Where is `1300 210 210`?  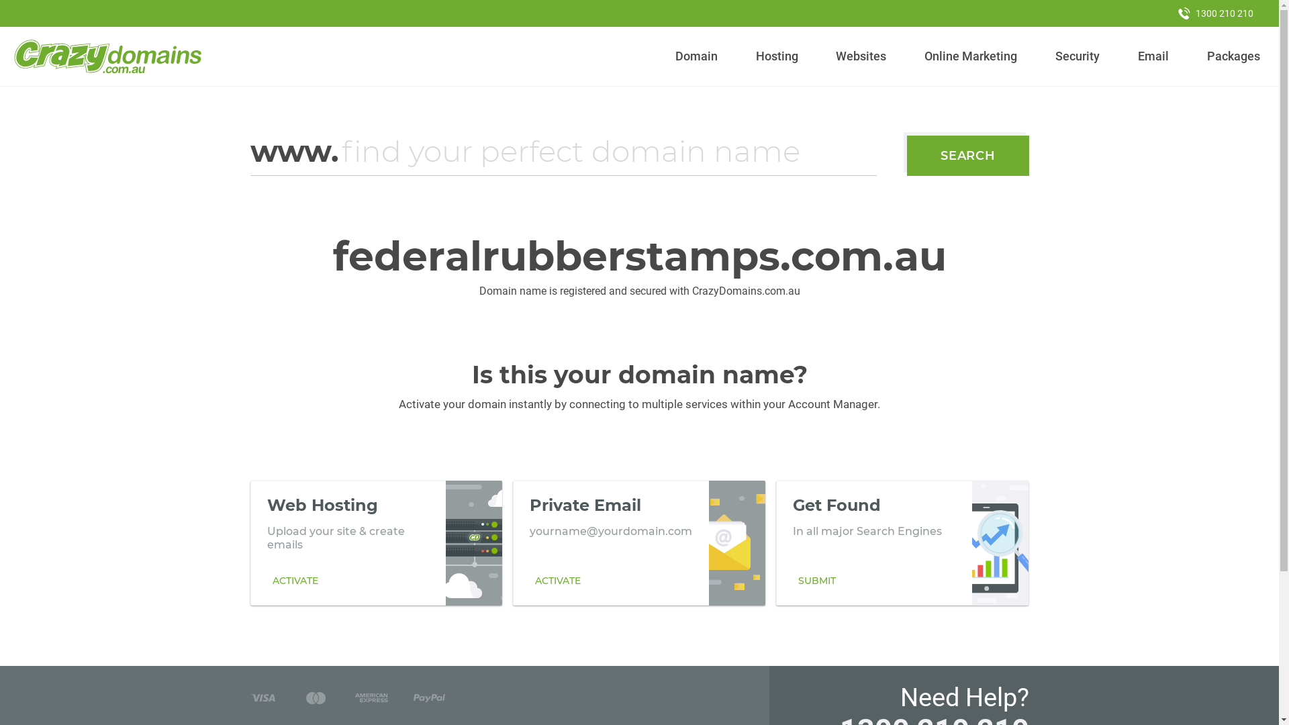 1300 210 210 is located at coordinates (1216, 13).